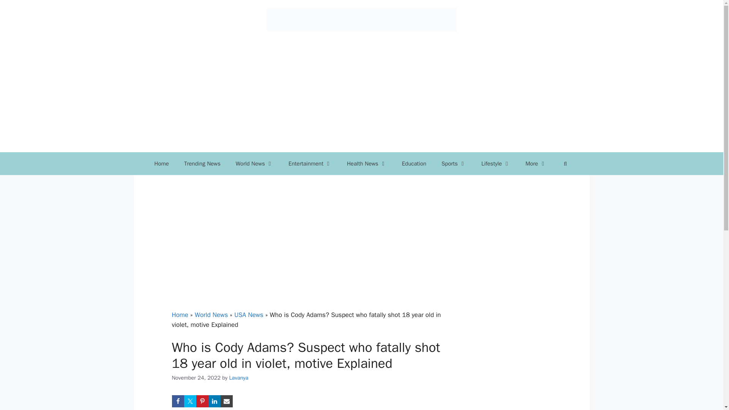 The height and width of the screenshot is (410, 729). What do you see at coordinates (310, 163) in the screenshot?
I see `Entertainment` at bounding box center [310, 163].